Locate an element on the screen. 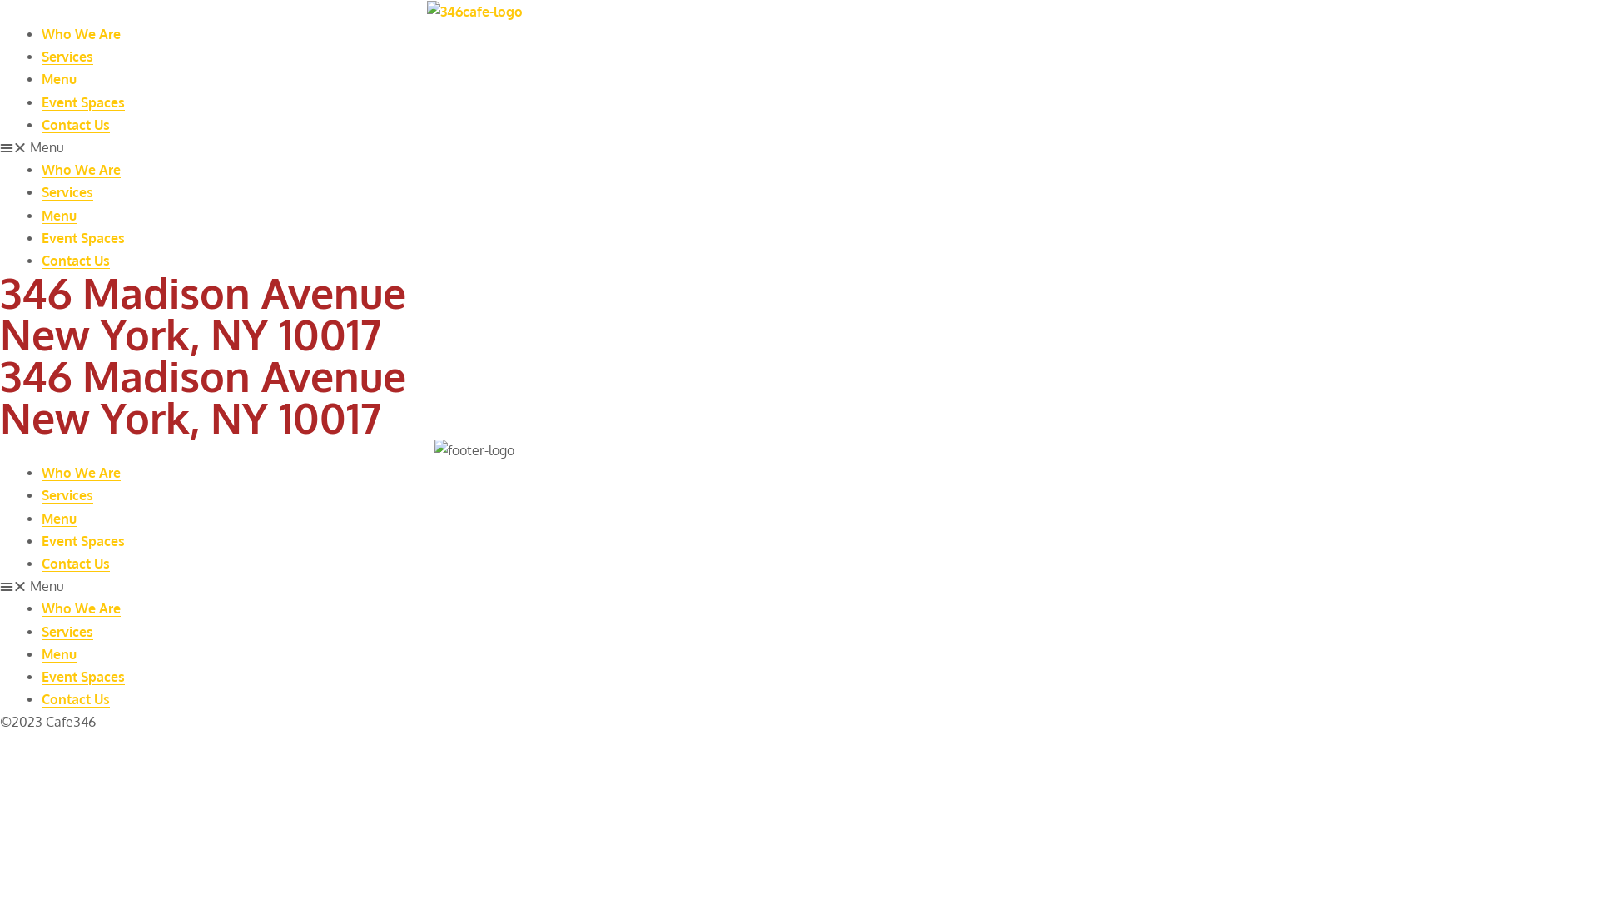 This screenshot has height=899, width=1598. Event Spaces is located at coordinates (83, 541).